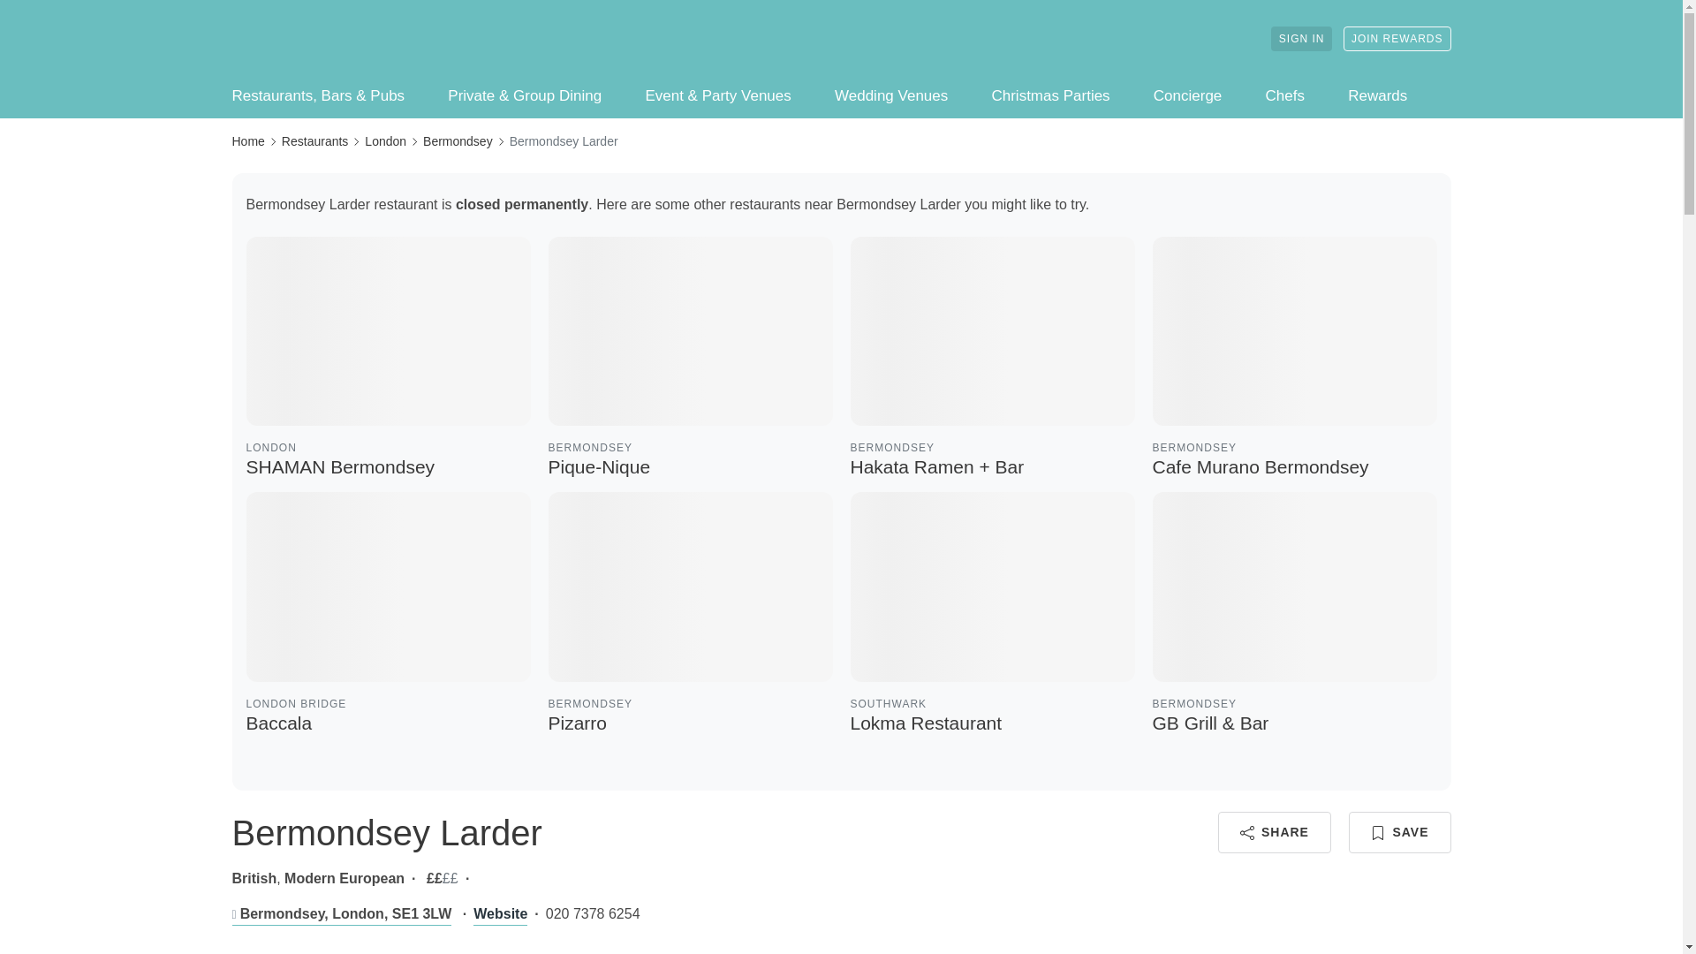 Image resolution: width=1696 pixels, height=954 pixels. What do you see at coordinates (1293, 364) in the screenshot?
I see `SquareMeal` at bounding box center [1293, 364].